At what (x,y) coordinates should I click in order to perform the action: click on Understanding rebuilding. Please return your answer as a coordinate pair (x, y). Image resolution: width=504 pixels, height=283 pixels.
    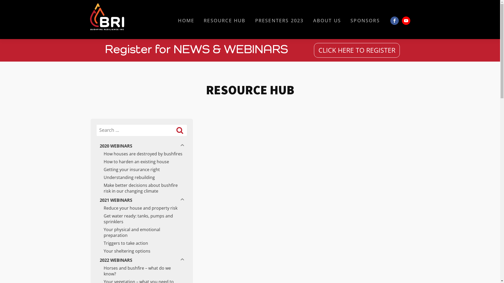
    Looking at the image, I should click on (141, 177).